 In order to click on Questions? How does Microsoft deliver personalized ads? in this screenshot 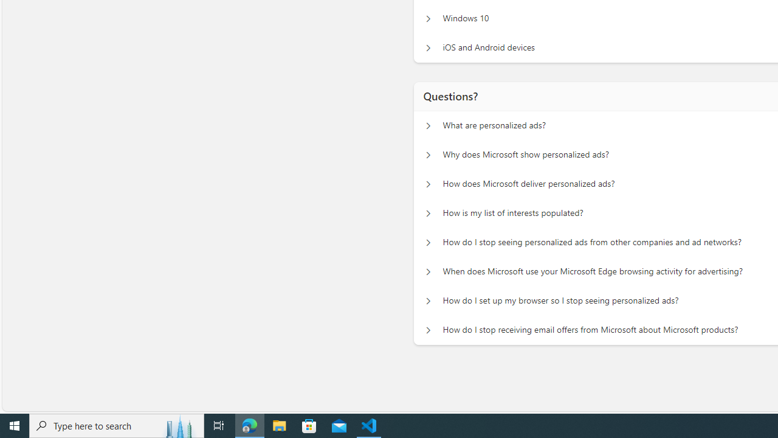, I will do `click(428, 184)`.